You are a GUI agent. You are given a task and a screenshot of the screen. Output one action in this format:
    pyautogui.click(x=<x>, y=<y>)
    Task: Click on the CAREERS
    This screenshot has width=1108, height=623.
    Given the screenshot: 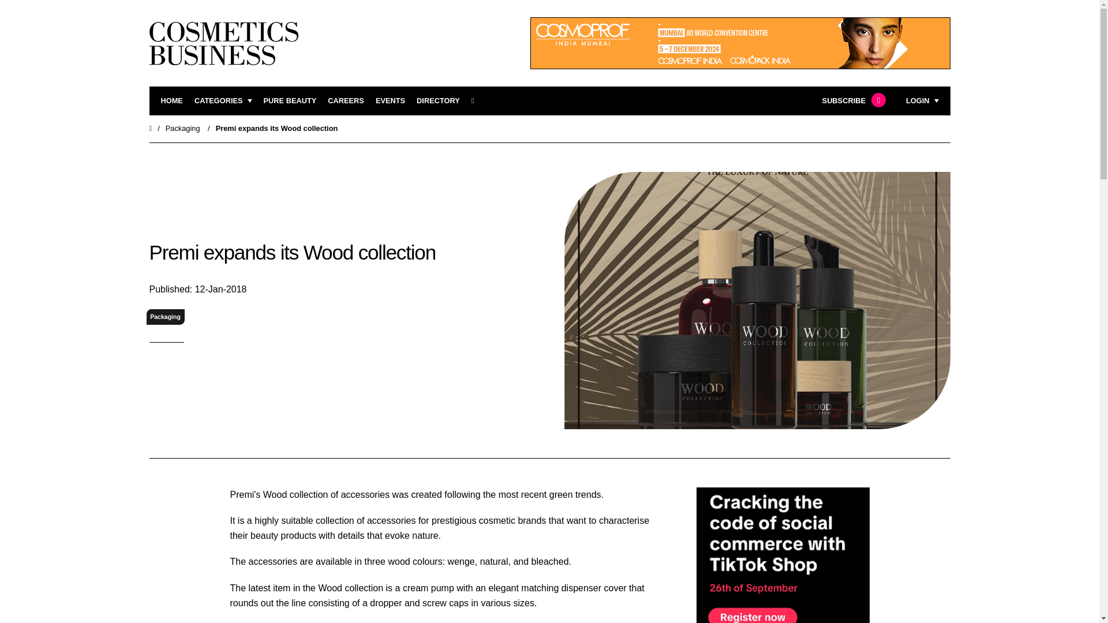 What is the action you would take?
    pyautogui.click(x=346, y=101)
    